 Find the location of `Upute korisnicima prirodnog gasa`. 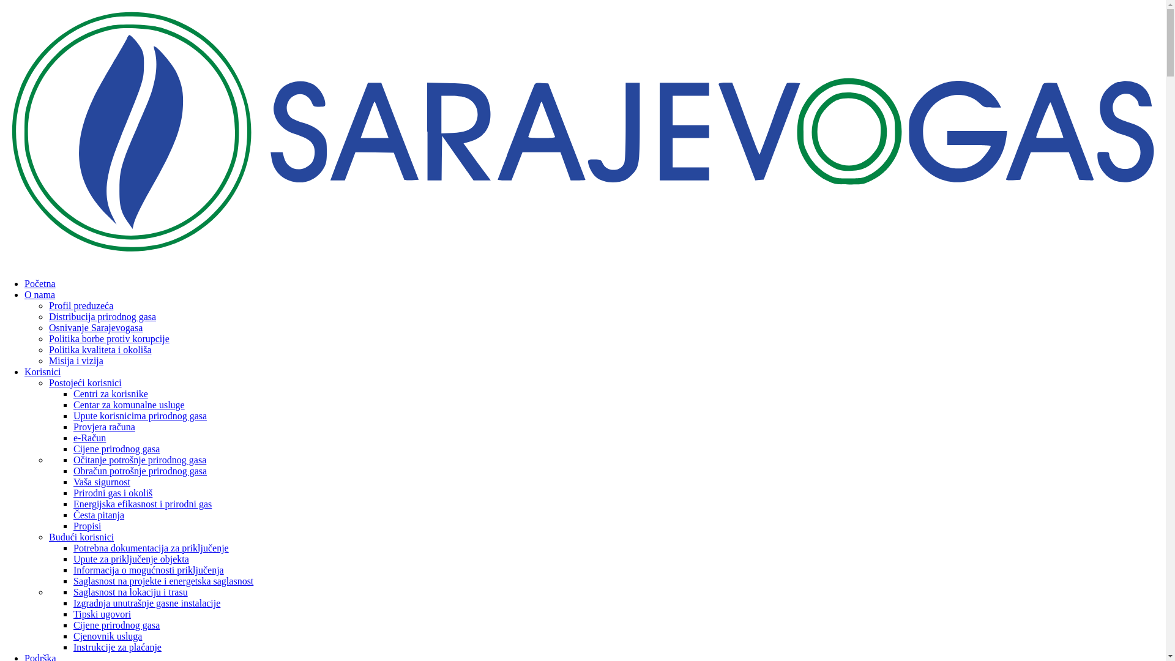

Upute korisnicima prirodnog gasa is located at coordinates (140, 416).